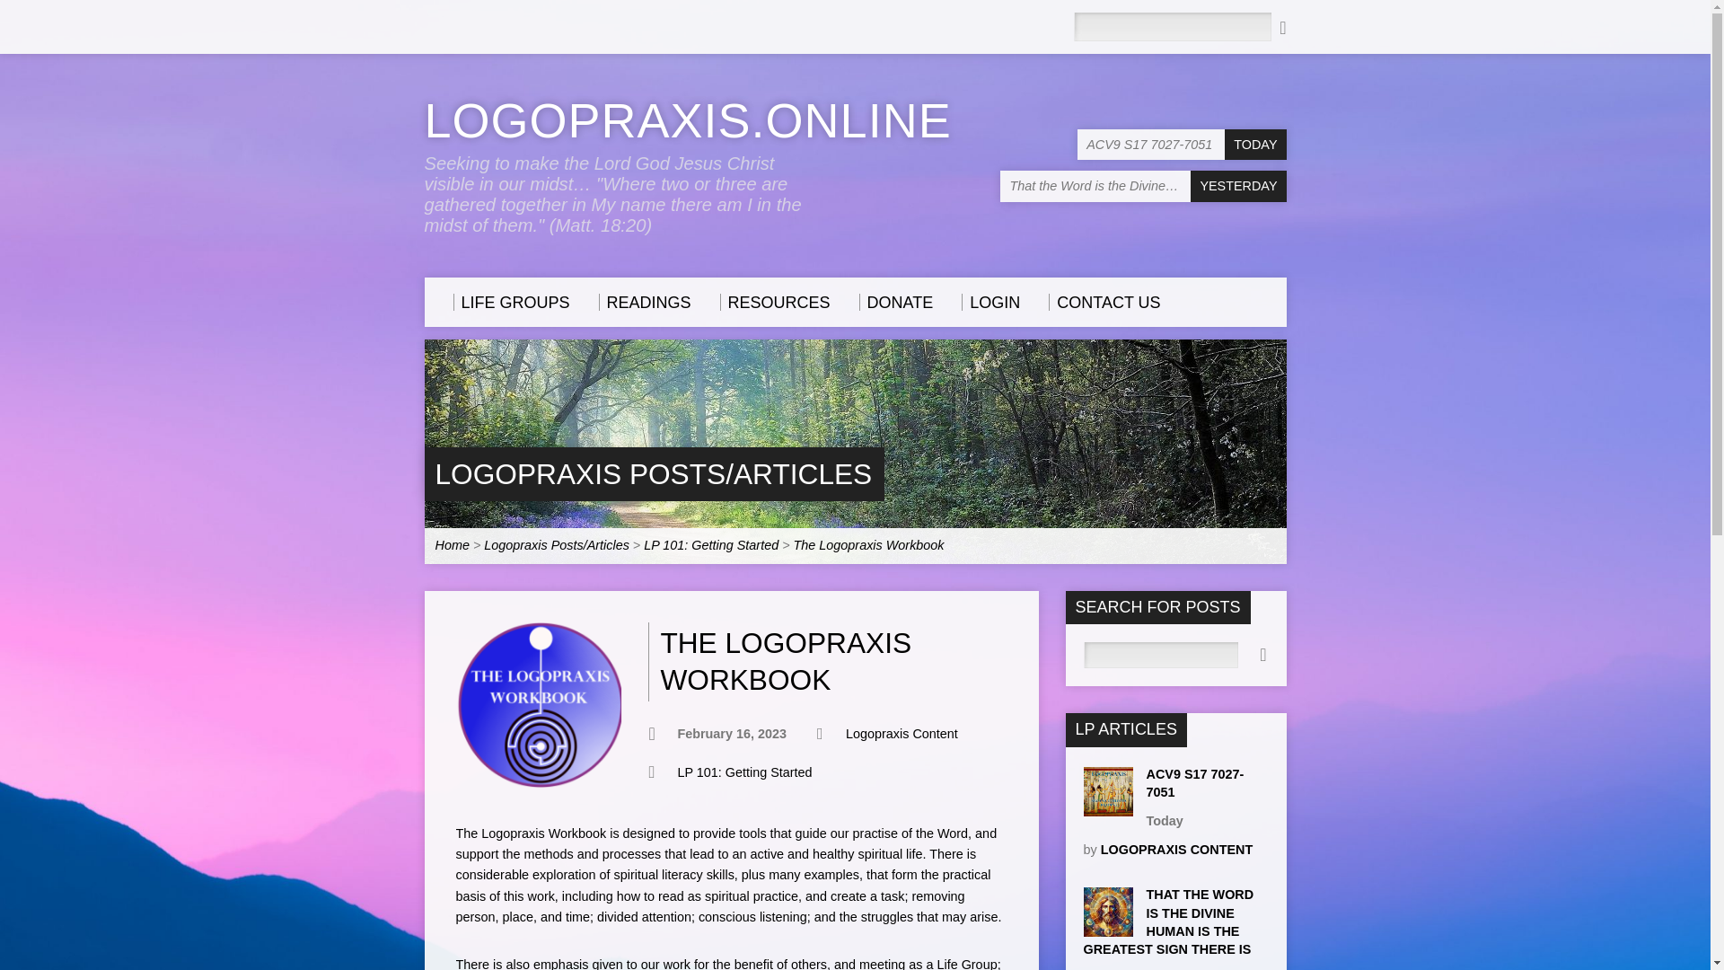  I want to click on LIFE GROUPS, so click(510, 302).